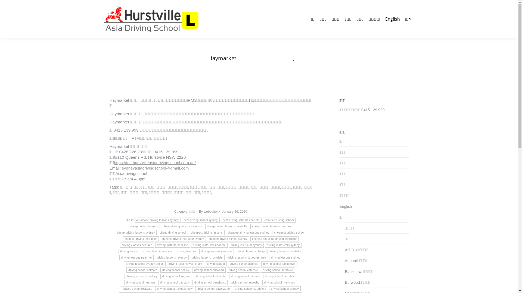 The image size is (522, 293). What do you see at coordinates (142, 276) in the screenshot?
I see `driving school in sydney` at bounding box center [142, 276].